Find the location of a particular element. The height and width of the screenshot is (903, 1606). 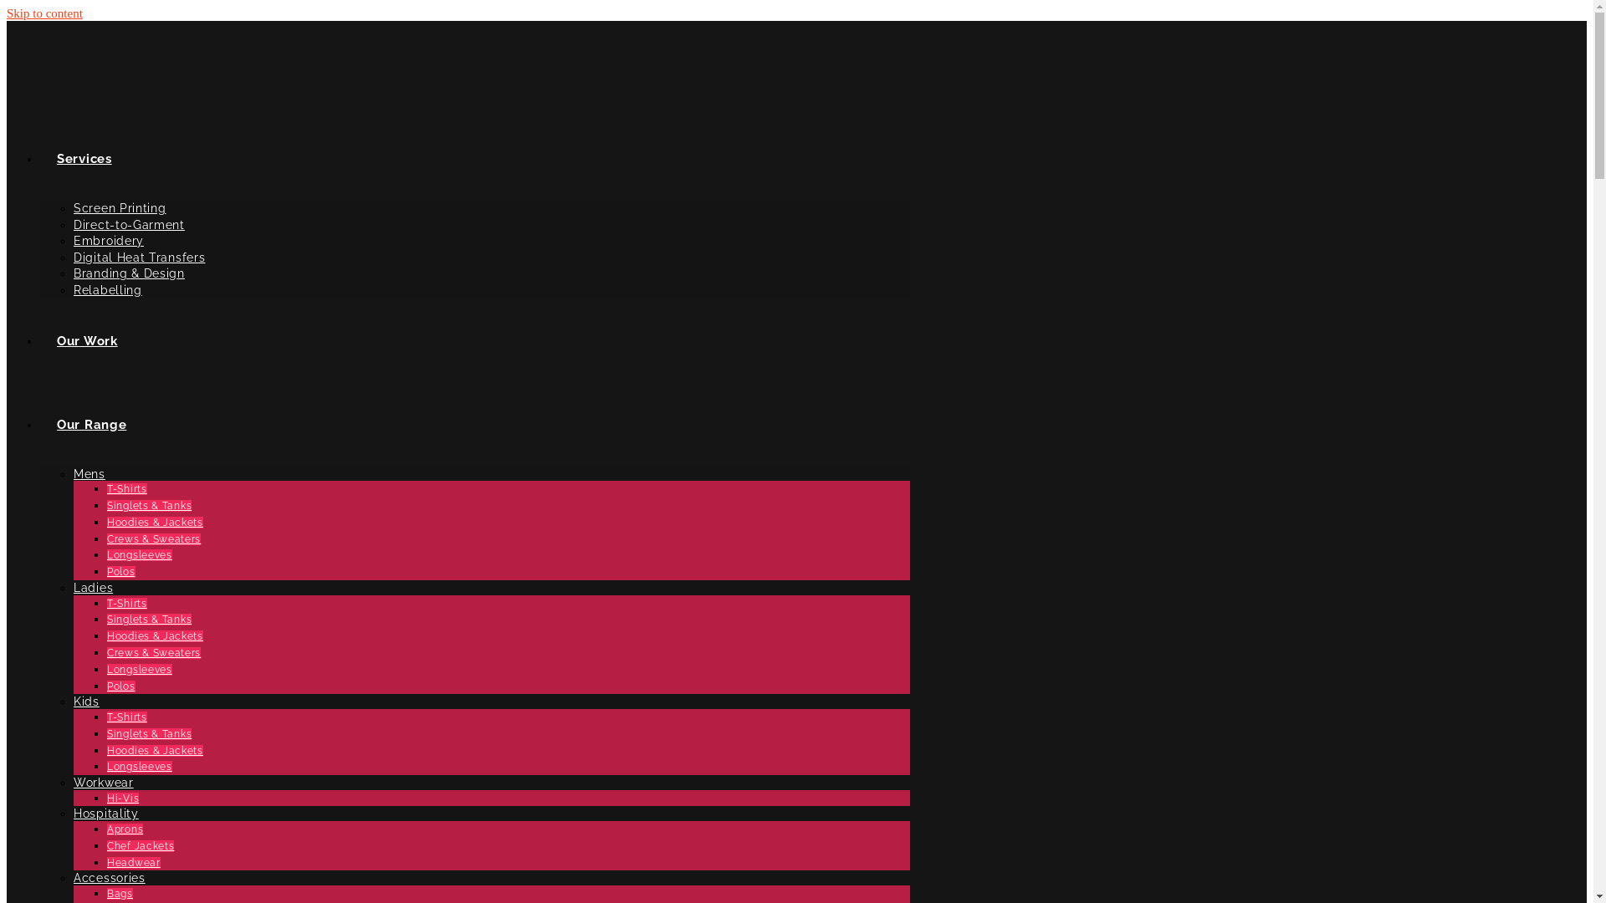

Hi-Vis is located at coordinates (123, 798).